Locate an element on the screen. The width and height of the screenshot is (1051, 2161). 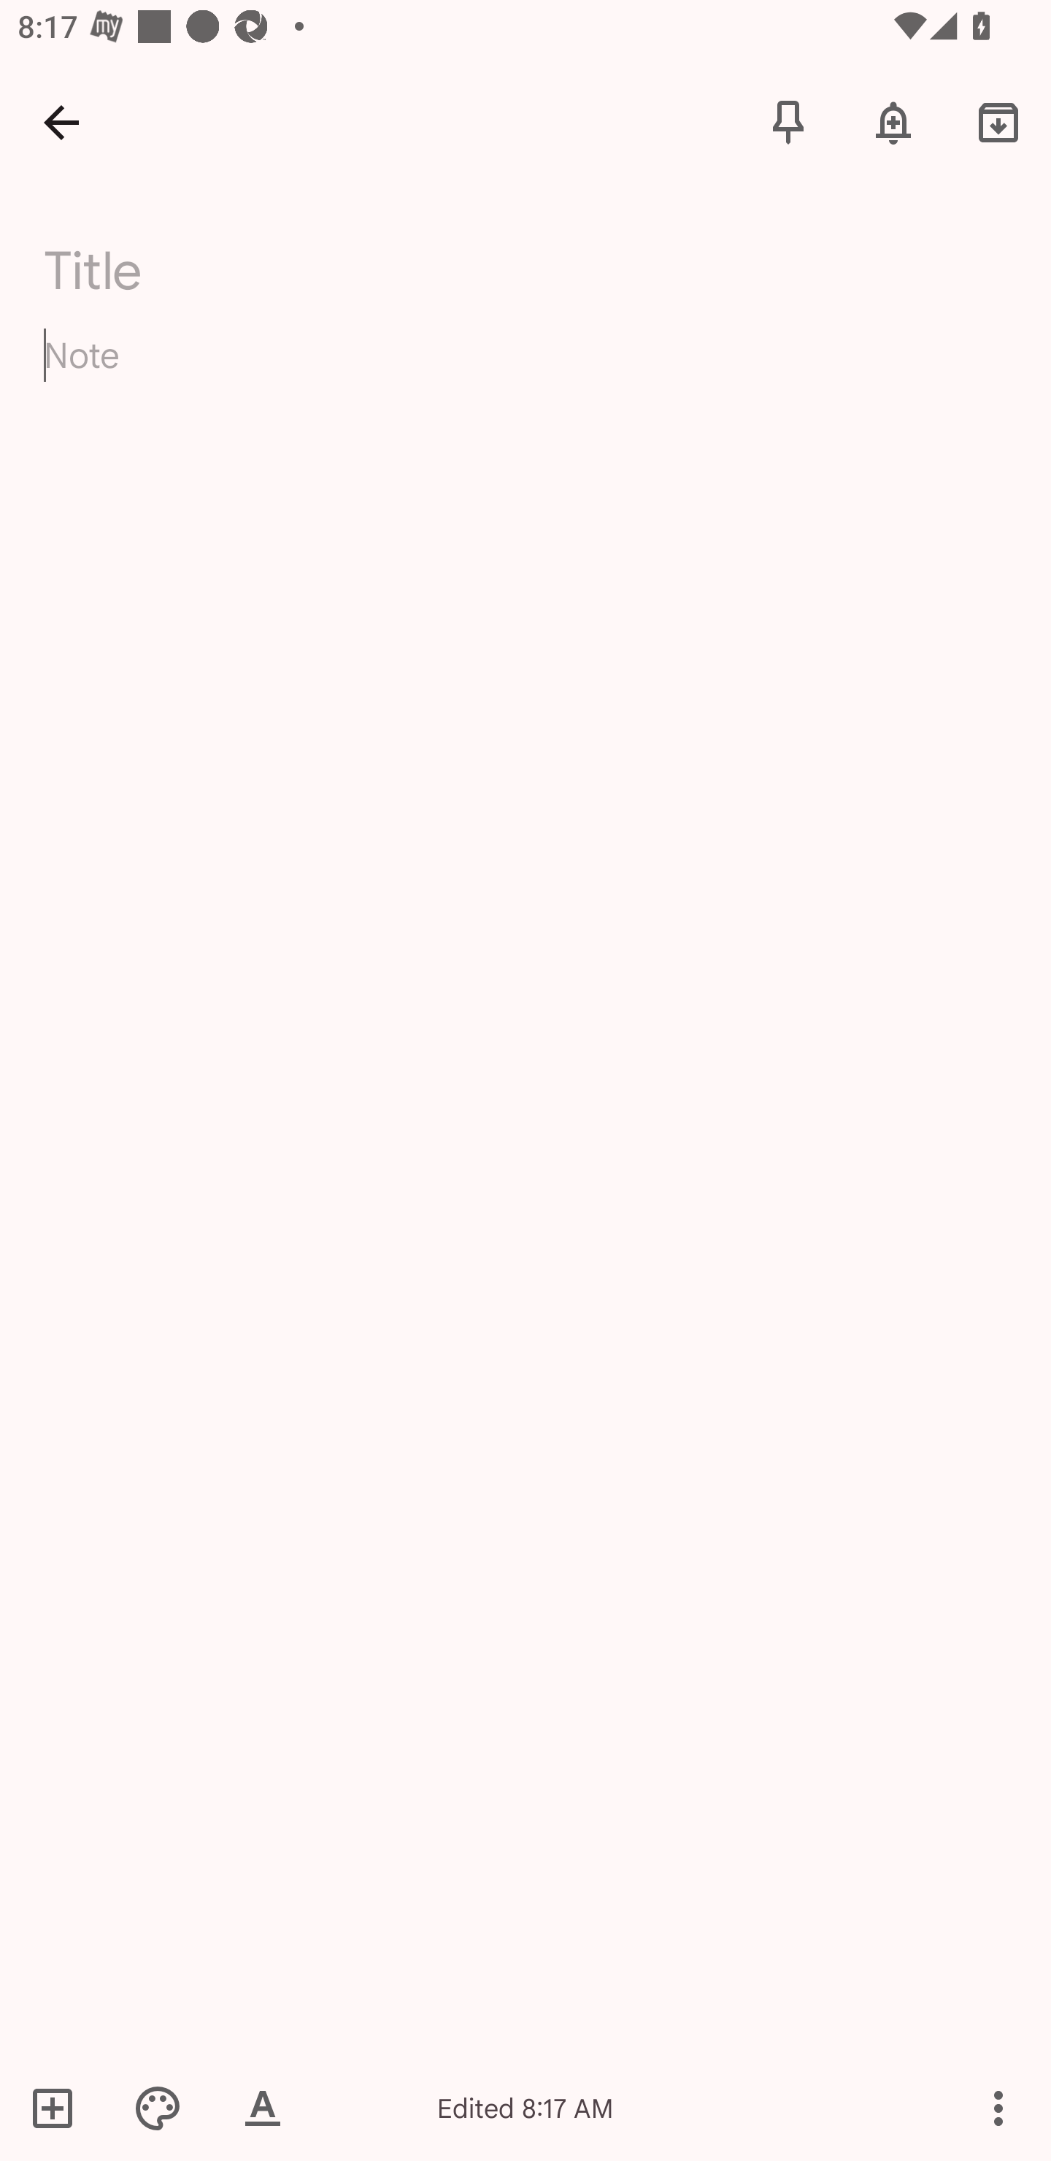
.  is located at coordinates (267, 264).